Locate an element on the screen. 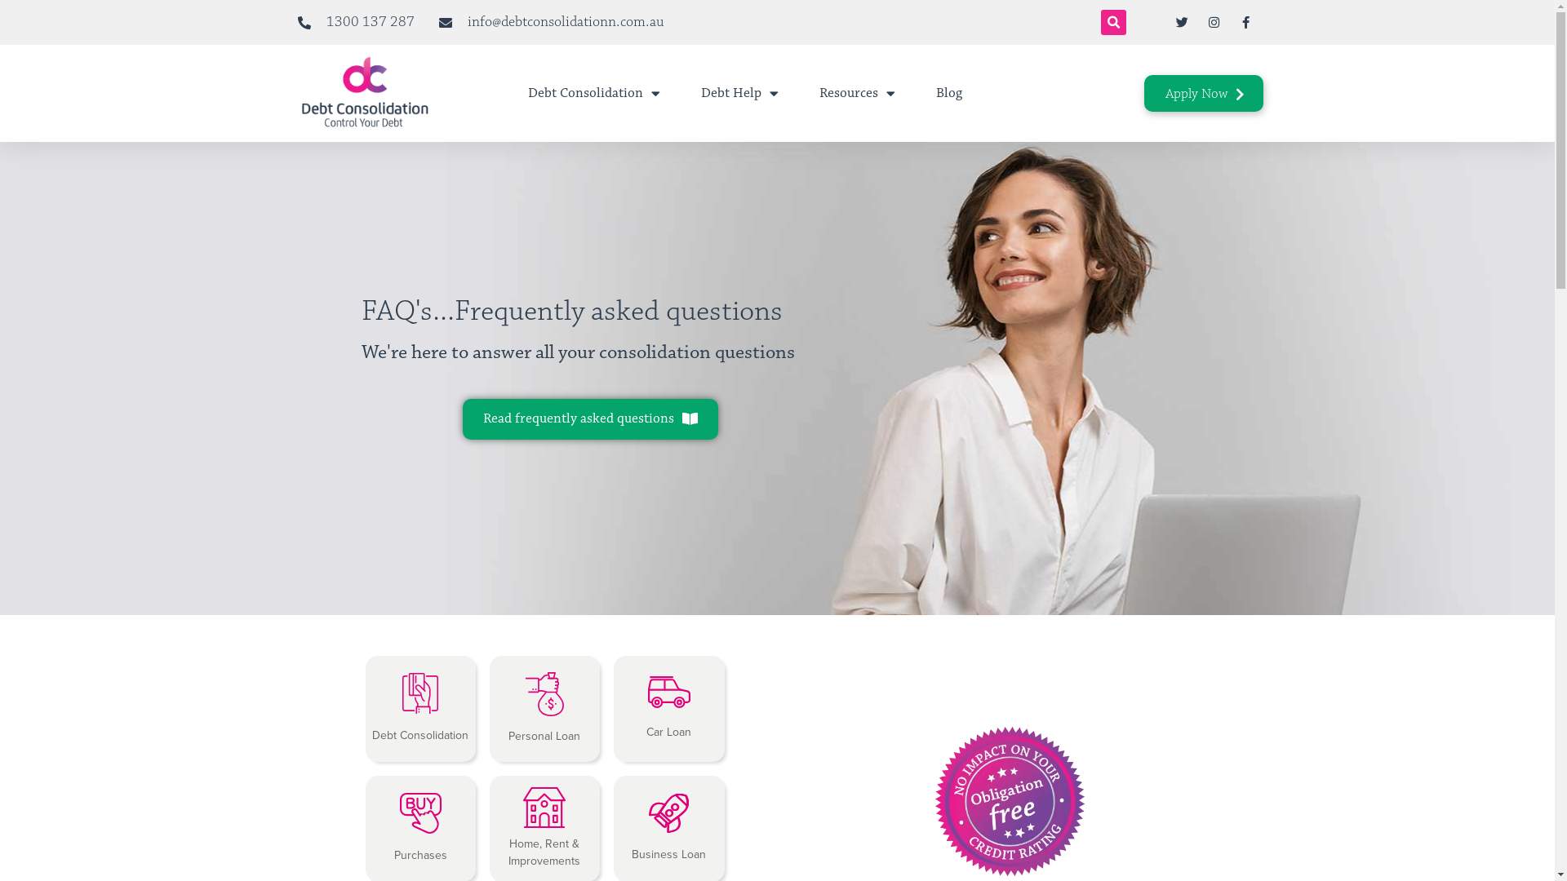 The height and width of the screenshot is (881, 1567). Resources is located at coordinates (857, 93).